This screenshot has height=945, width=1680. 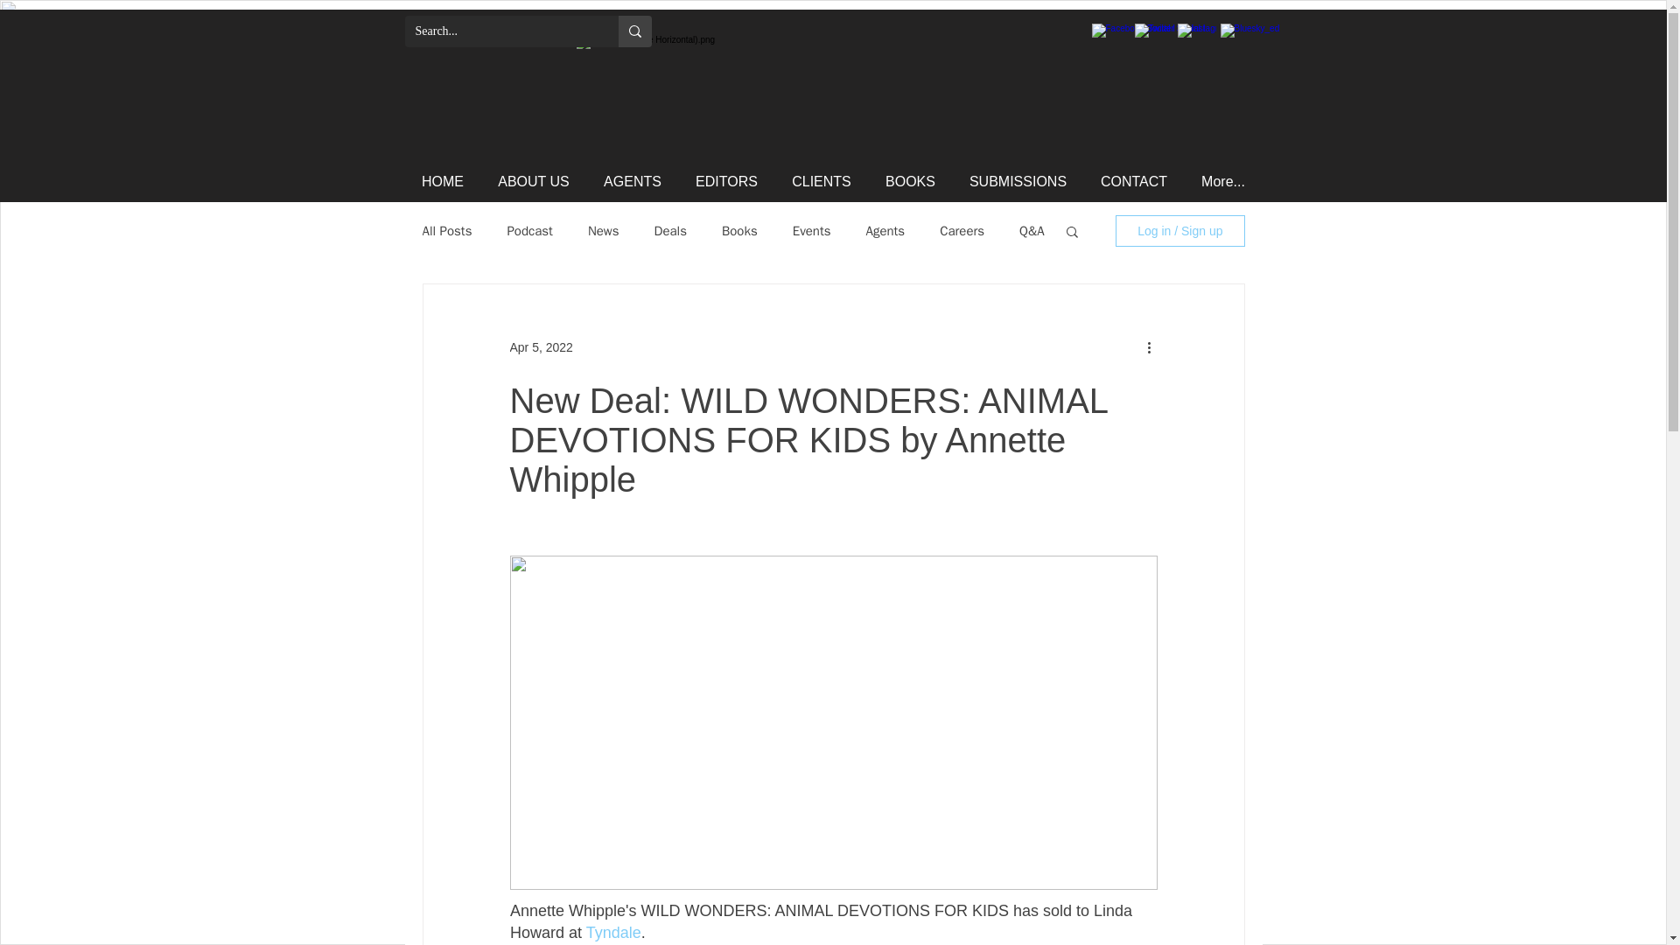 I want to click on Agents, so click(x=885, y=230).